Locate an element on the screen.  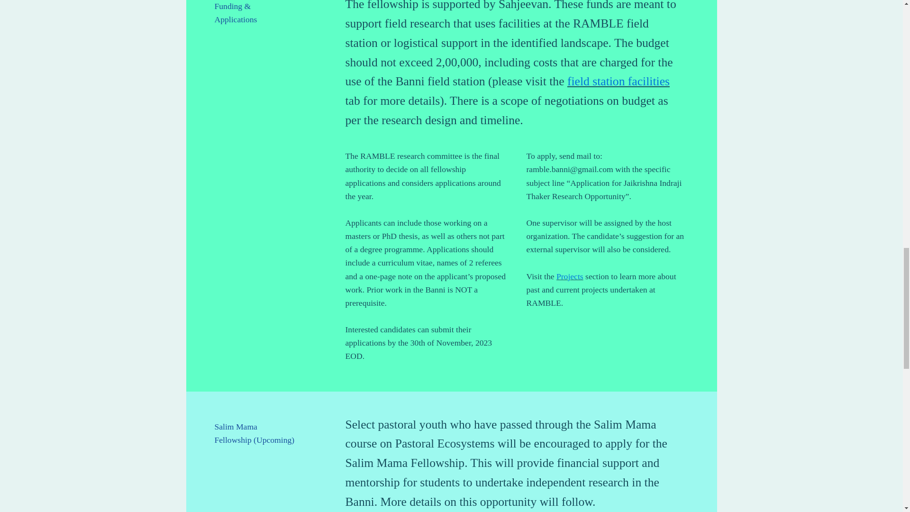
Projects is located at coordinates (570, 276).